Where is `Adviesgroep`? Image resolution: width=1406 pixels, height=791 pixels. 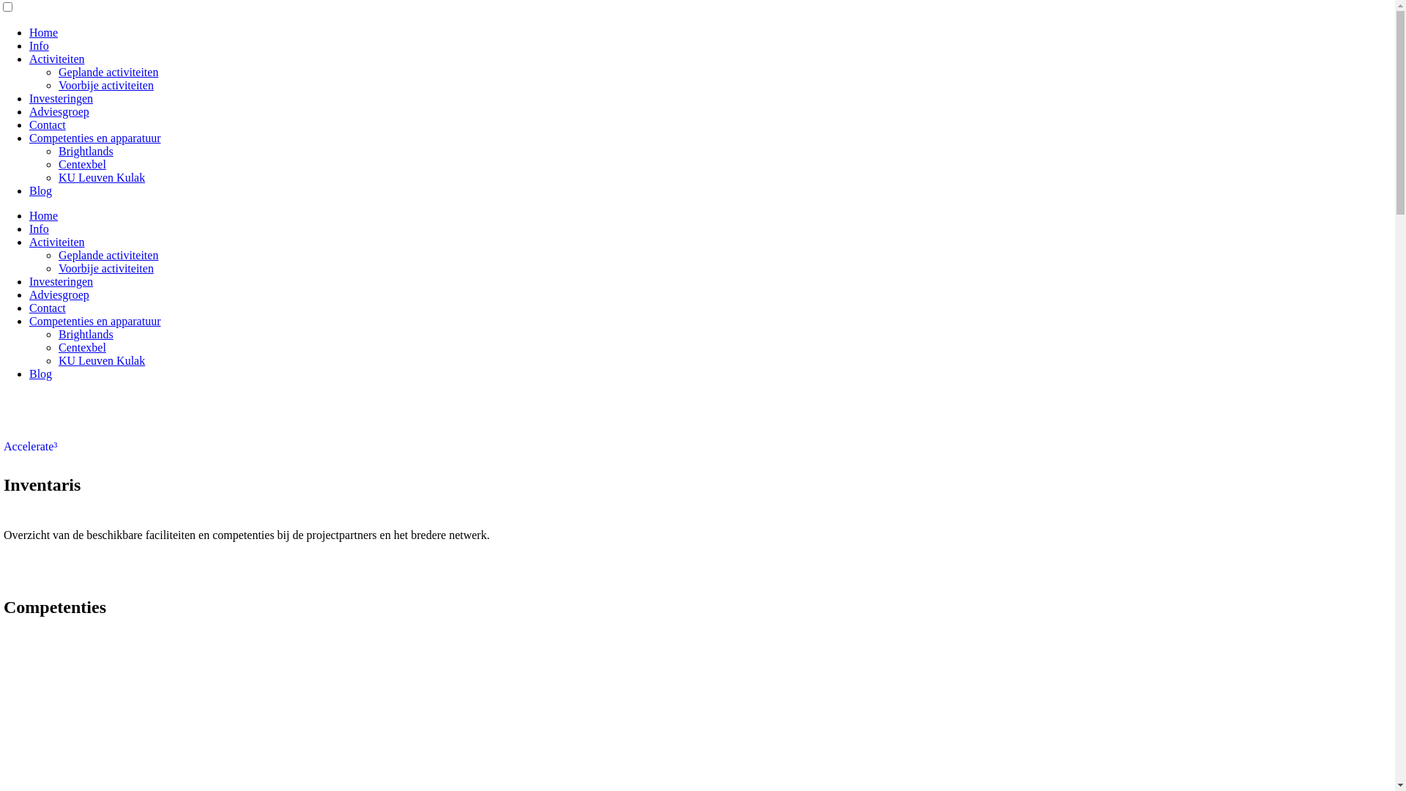
Adviesgroep is located at coordinates (59, 294).